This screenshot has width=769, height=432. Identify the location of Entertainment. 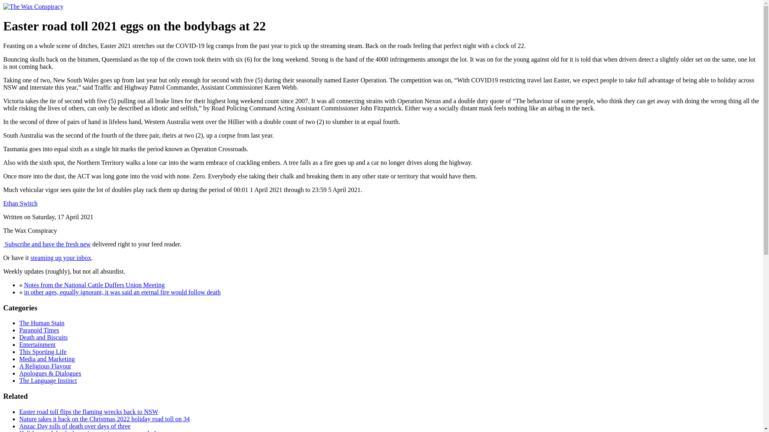
(37, 345).